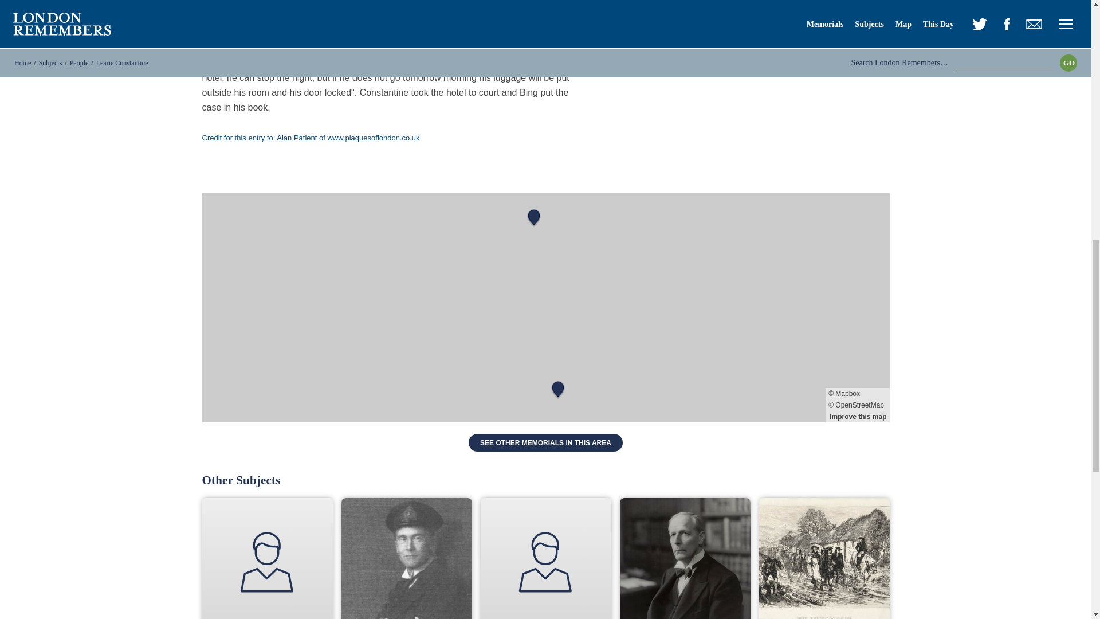  Describe the element at coordinates (858, 416) in the screenshot. I see `Improve this map` at that location.